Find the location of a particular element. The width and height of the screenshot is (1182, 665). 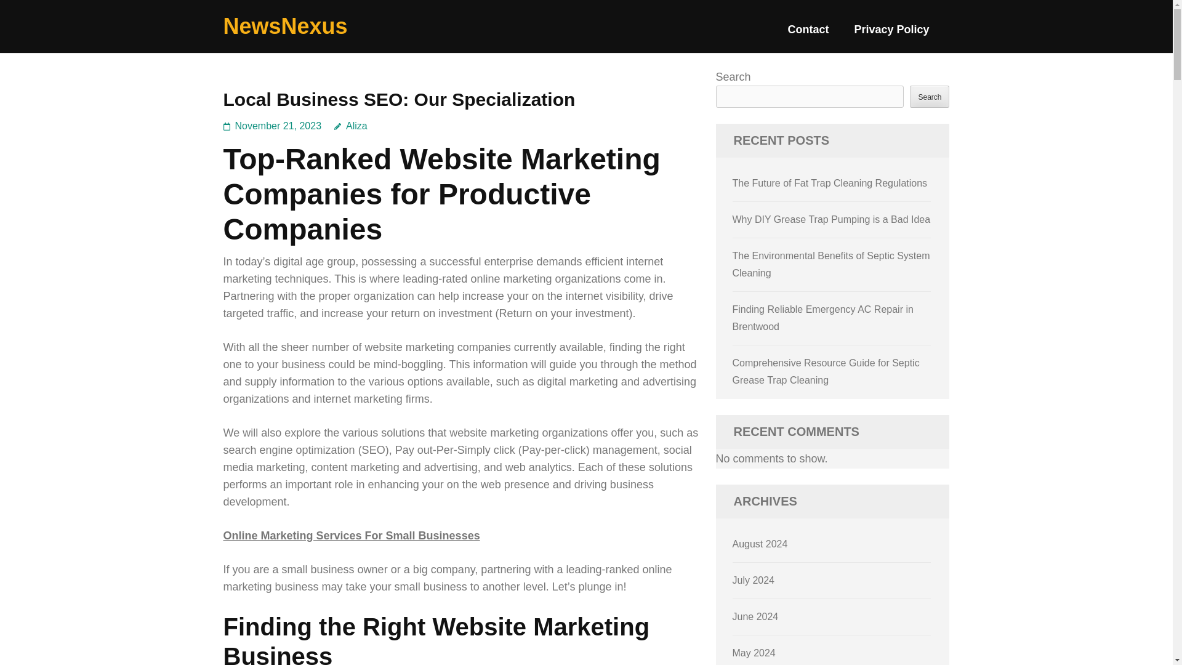

Aliza is located at coordinates (351, 126).